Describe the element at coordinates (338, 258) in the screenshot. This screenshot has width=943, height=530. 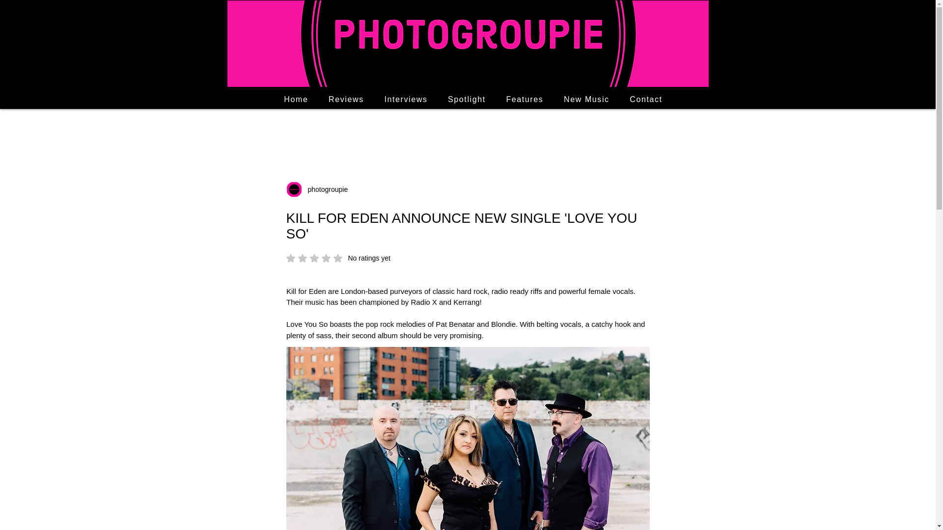
I see `Spotlight` at that location.